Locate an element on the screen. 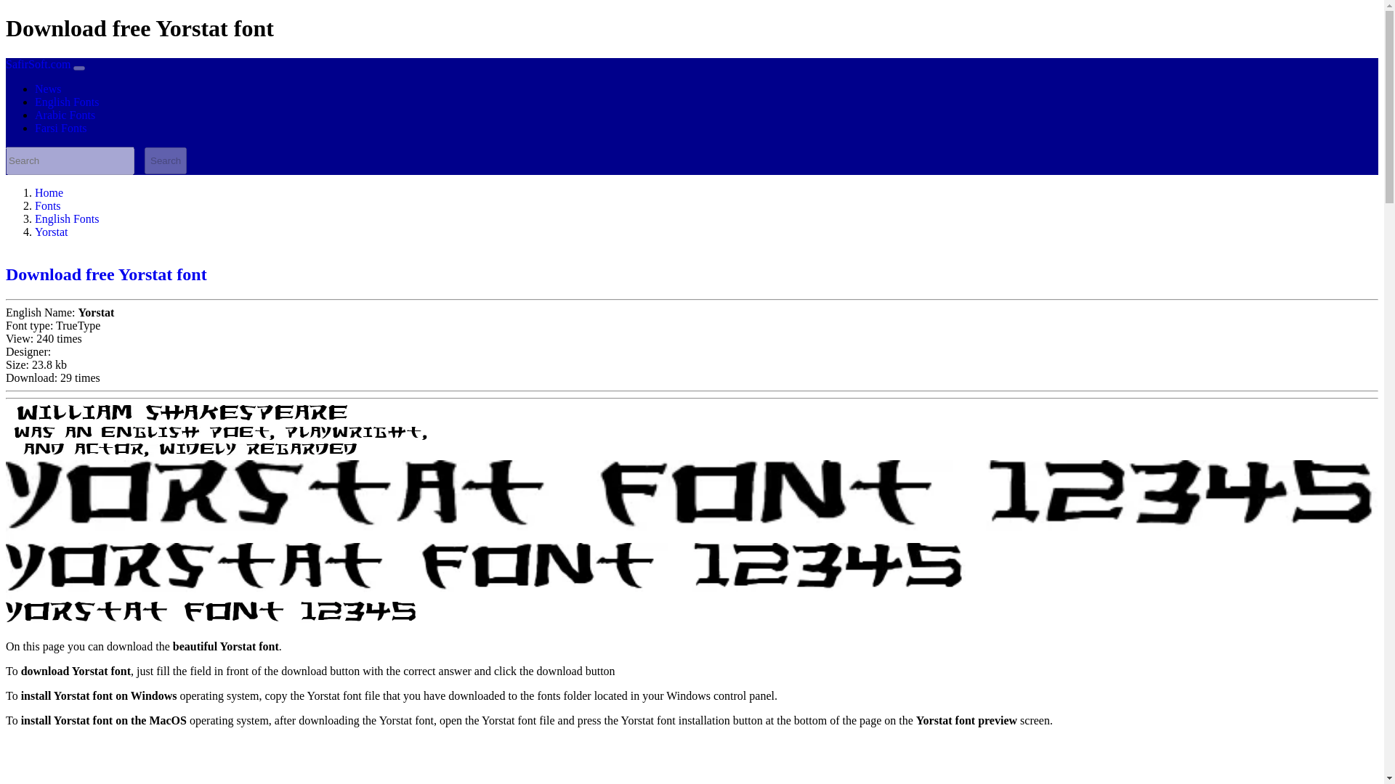  Sample of Yorstat Font is located at coordinates (211, 613).